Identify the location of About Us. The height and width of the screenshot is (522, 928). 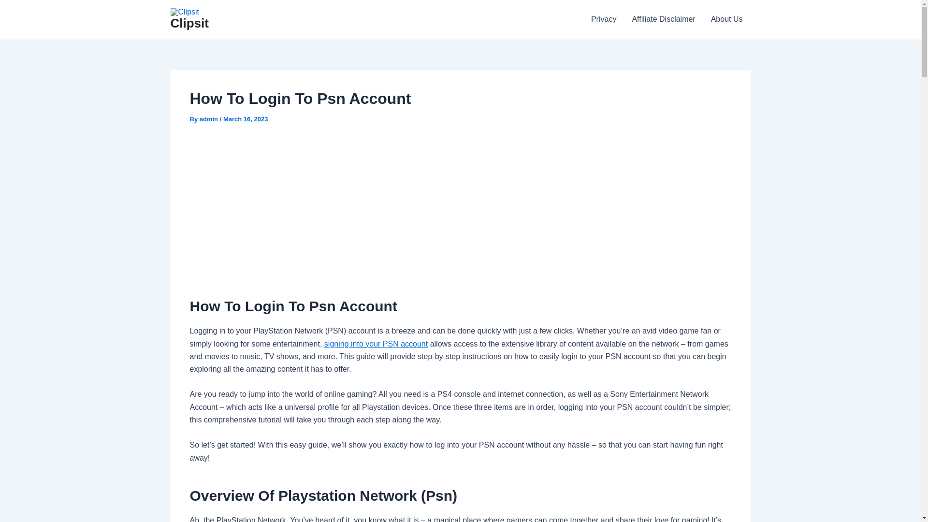
(727, 19).